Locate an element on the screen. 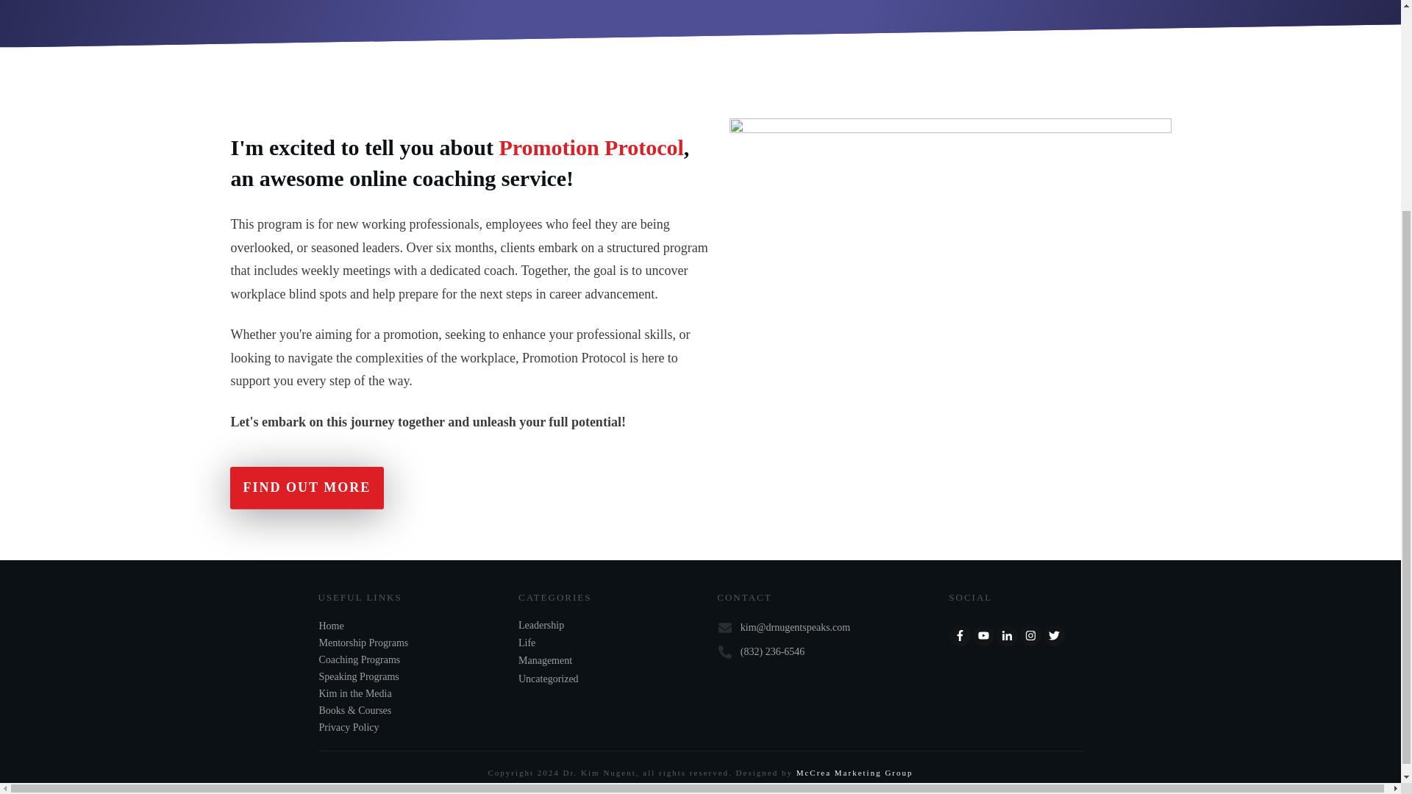 Image resolution: width=1412 pixels, height=794 pixels. Speaking Programs is located at coordinates (359, 676).